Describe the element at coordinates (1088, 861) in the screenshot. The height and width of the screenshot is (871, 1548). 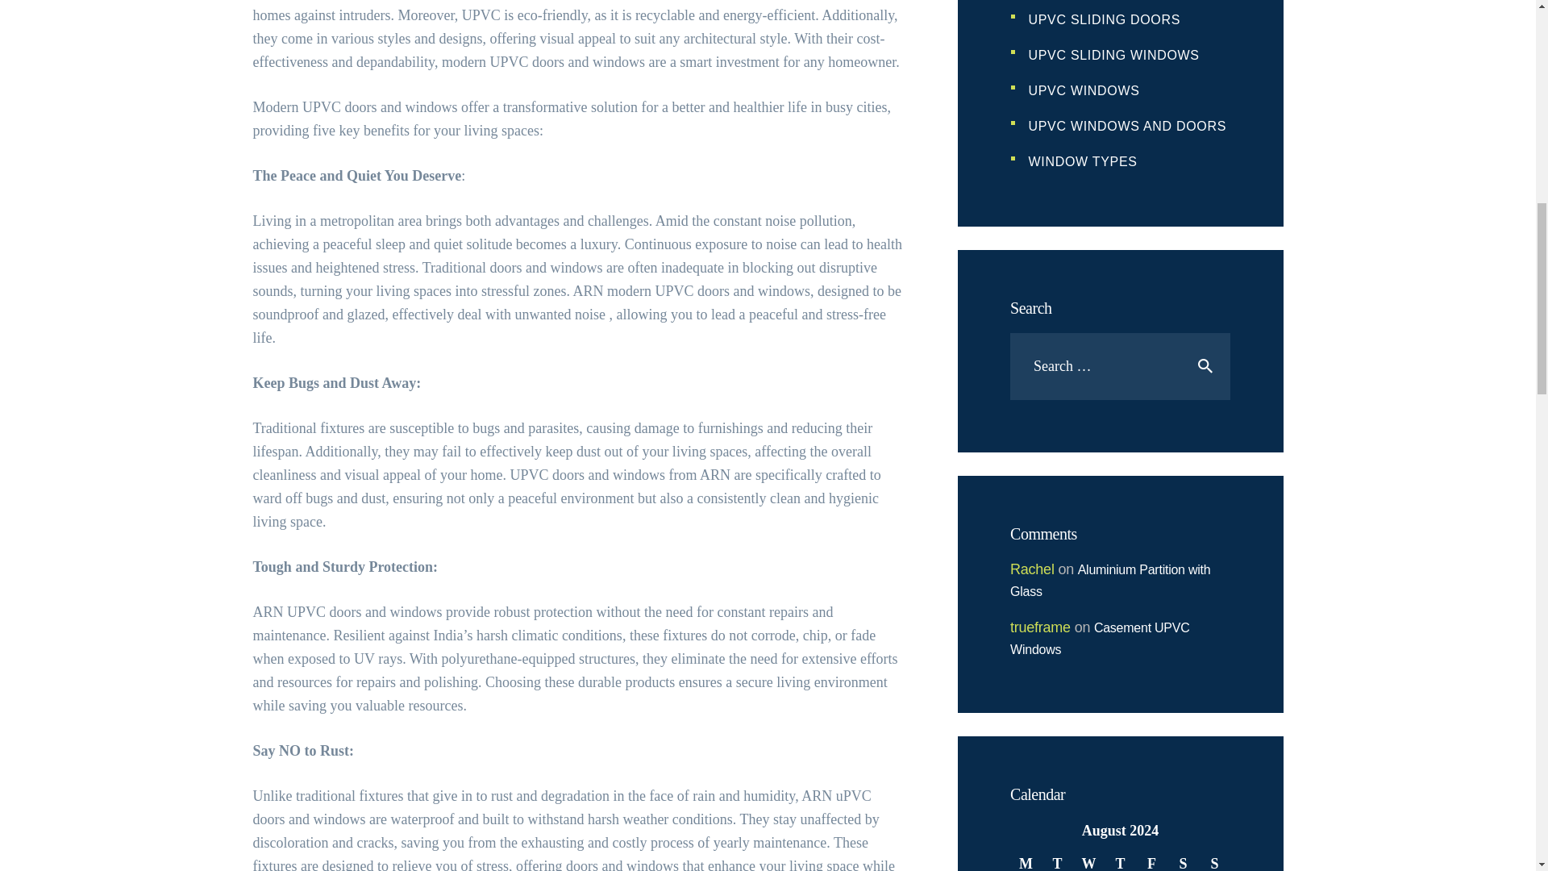
I see `Wednesday` at that location.